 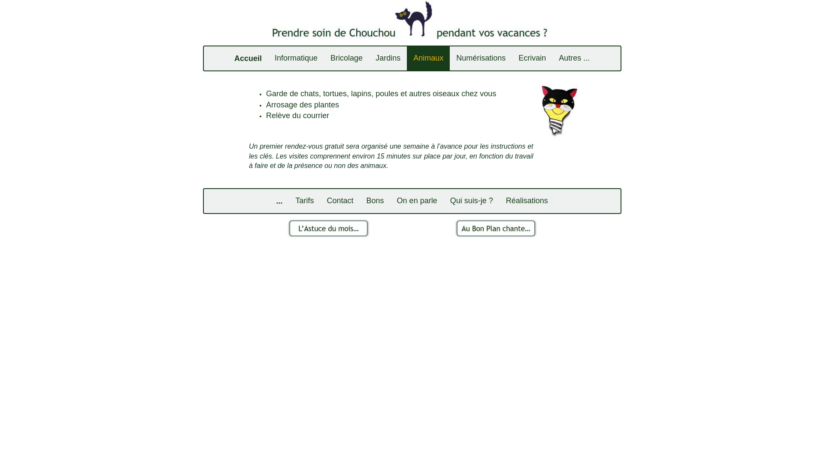 I want to click on Informatique, so click(x=296, y=58).